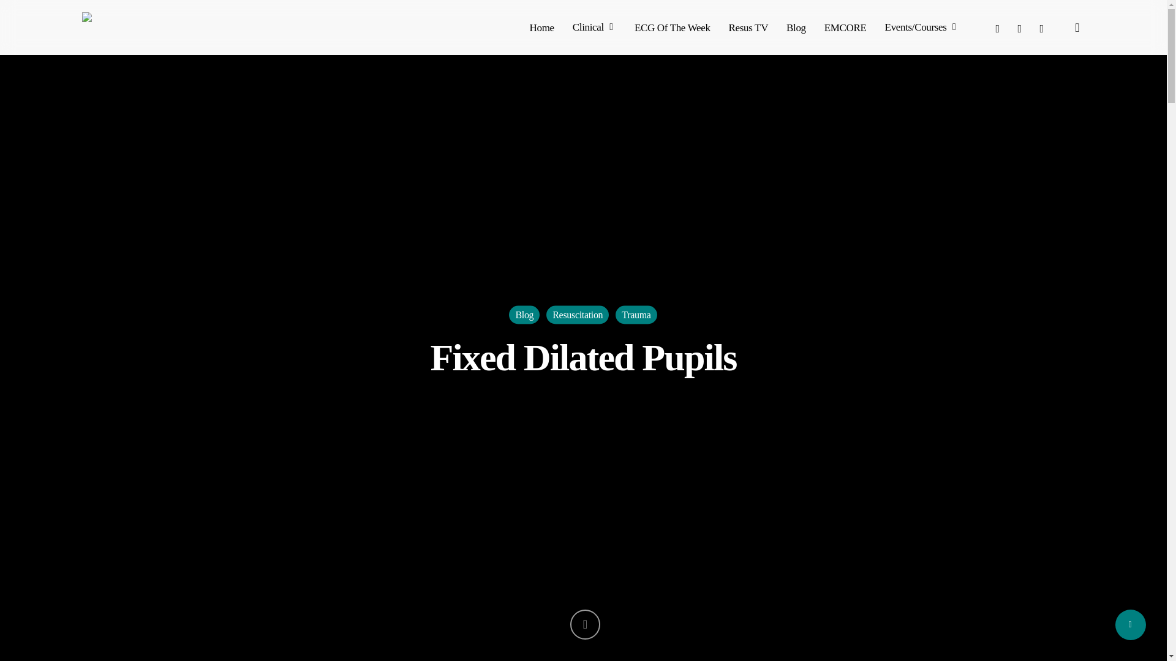  Describe the element at coordinates (673, 27) in the screenshot. I see `ECG Of The Week` at that location.